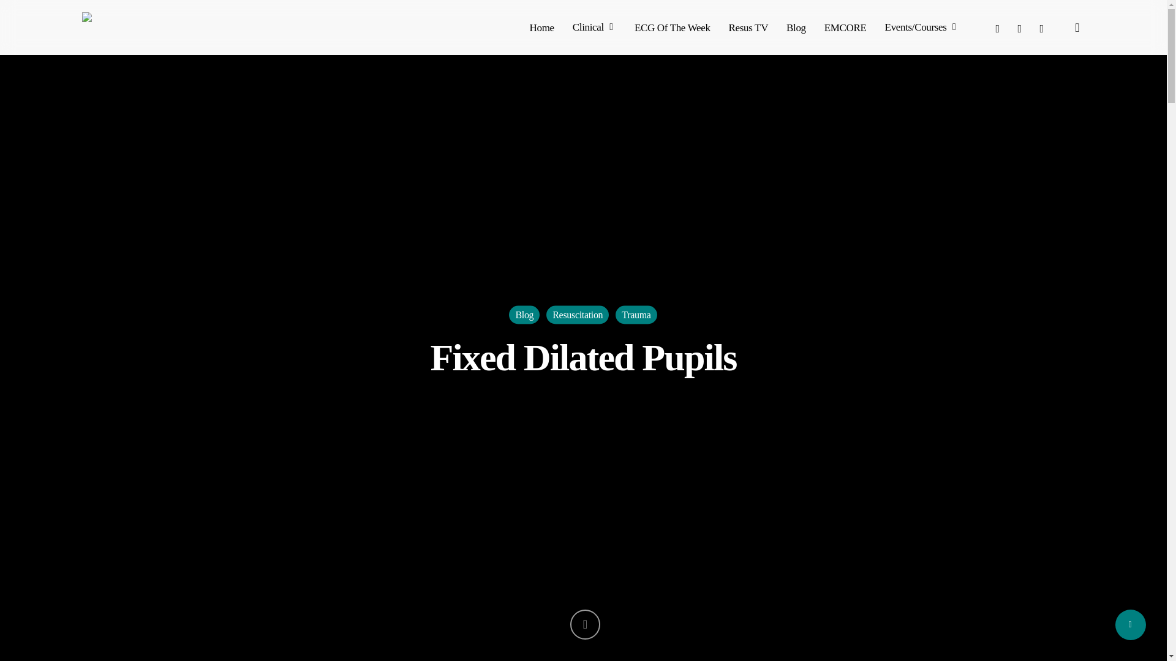  Describe the element at coordinates (673, 27) in the screenshot. I see `ECG Of The Week` at that location.